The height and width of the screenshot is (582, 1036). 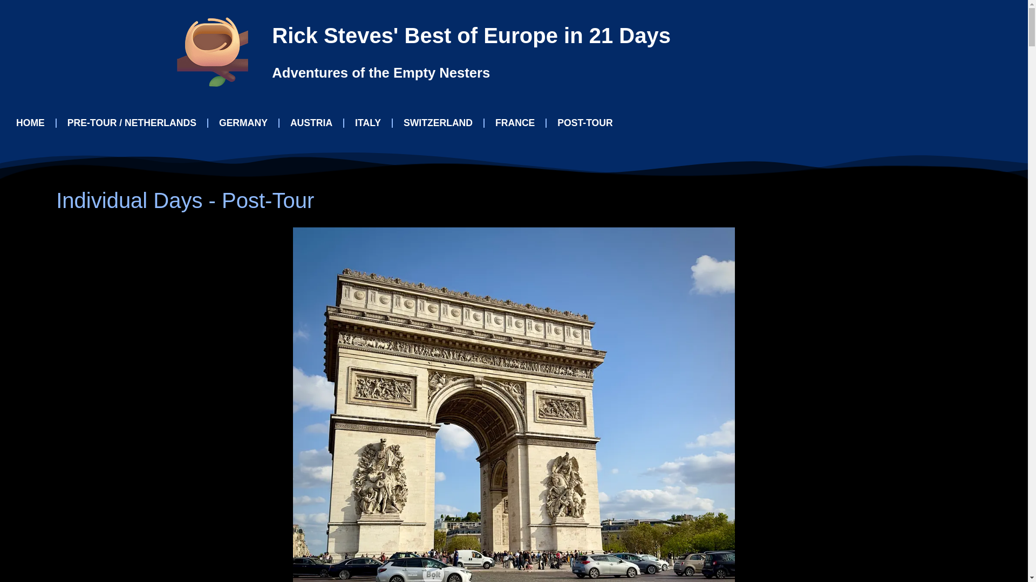 I want to click on Rick Steves' Best of Europe in 21 Days, so click(x=471, y=36).